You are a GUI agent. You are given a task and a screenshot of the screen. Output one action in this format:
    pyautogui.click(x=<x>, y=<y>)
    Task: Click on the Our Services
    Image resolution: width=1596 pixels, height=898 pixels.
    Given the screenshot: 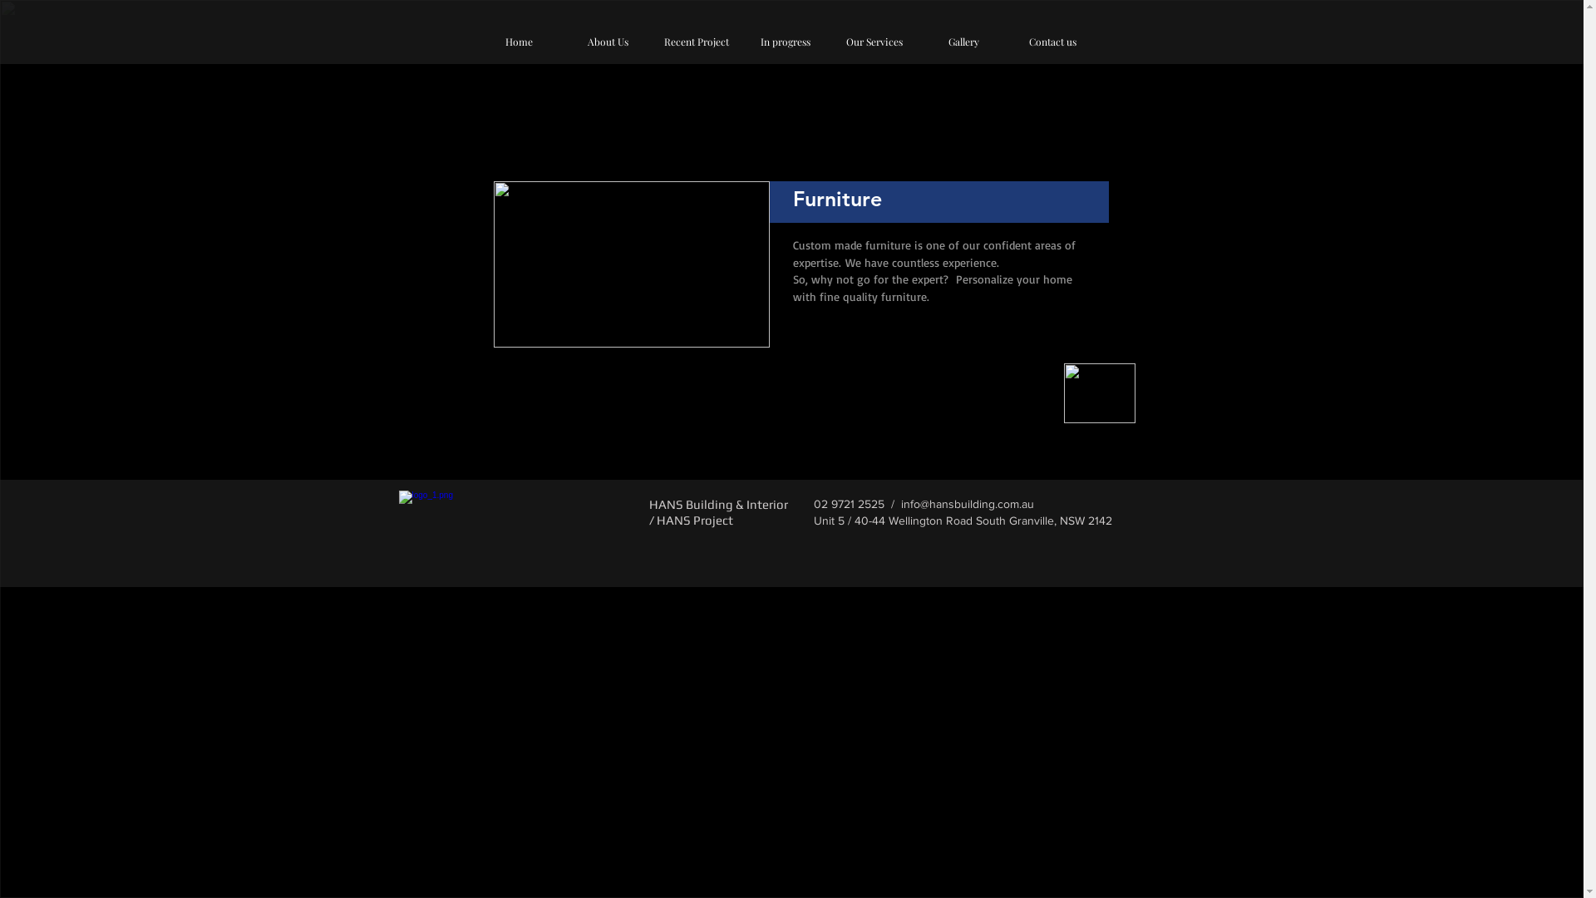 What is the action you would take?
    pyautogui.click(x=874, y=42)
    